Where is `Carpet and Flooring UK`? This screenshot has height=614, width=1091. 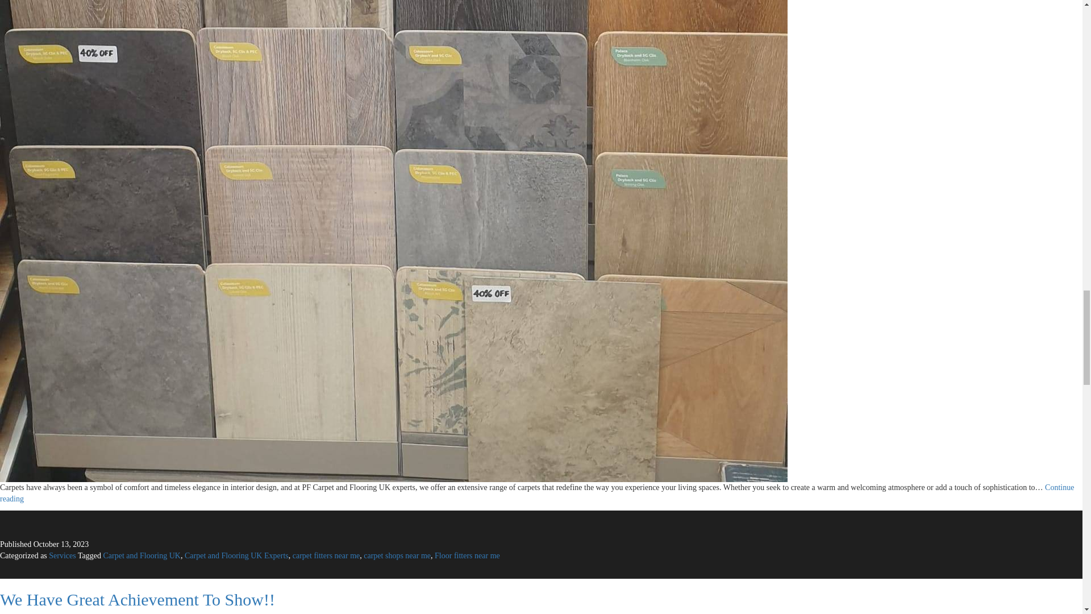
Carpet and Flooring UK is located at coordinates (142, 555).